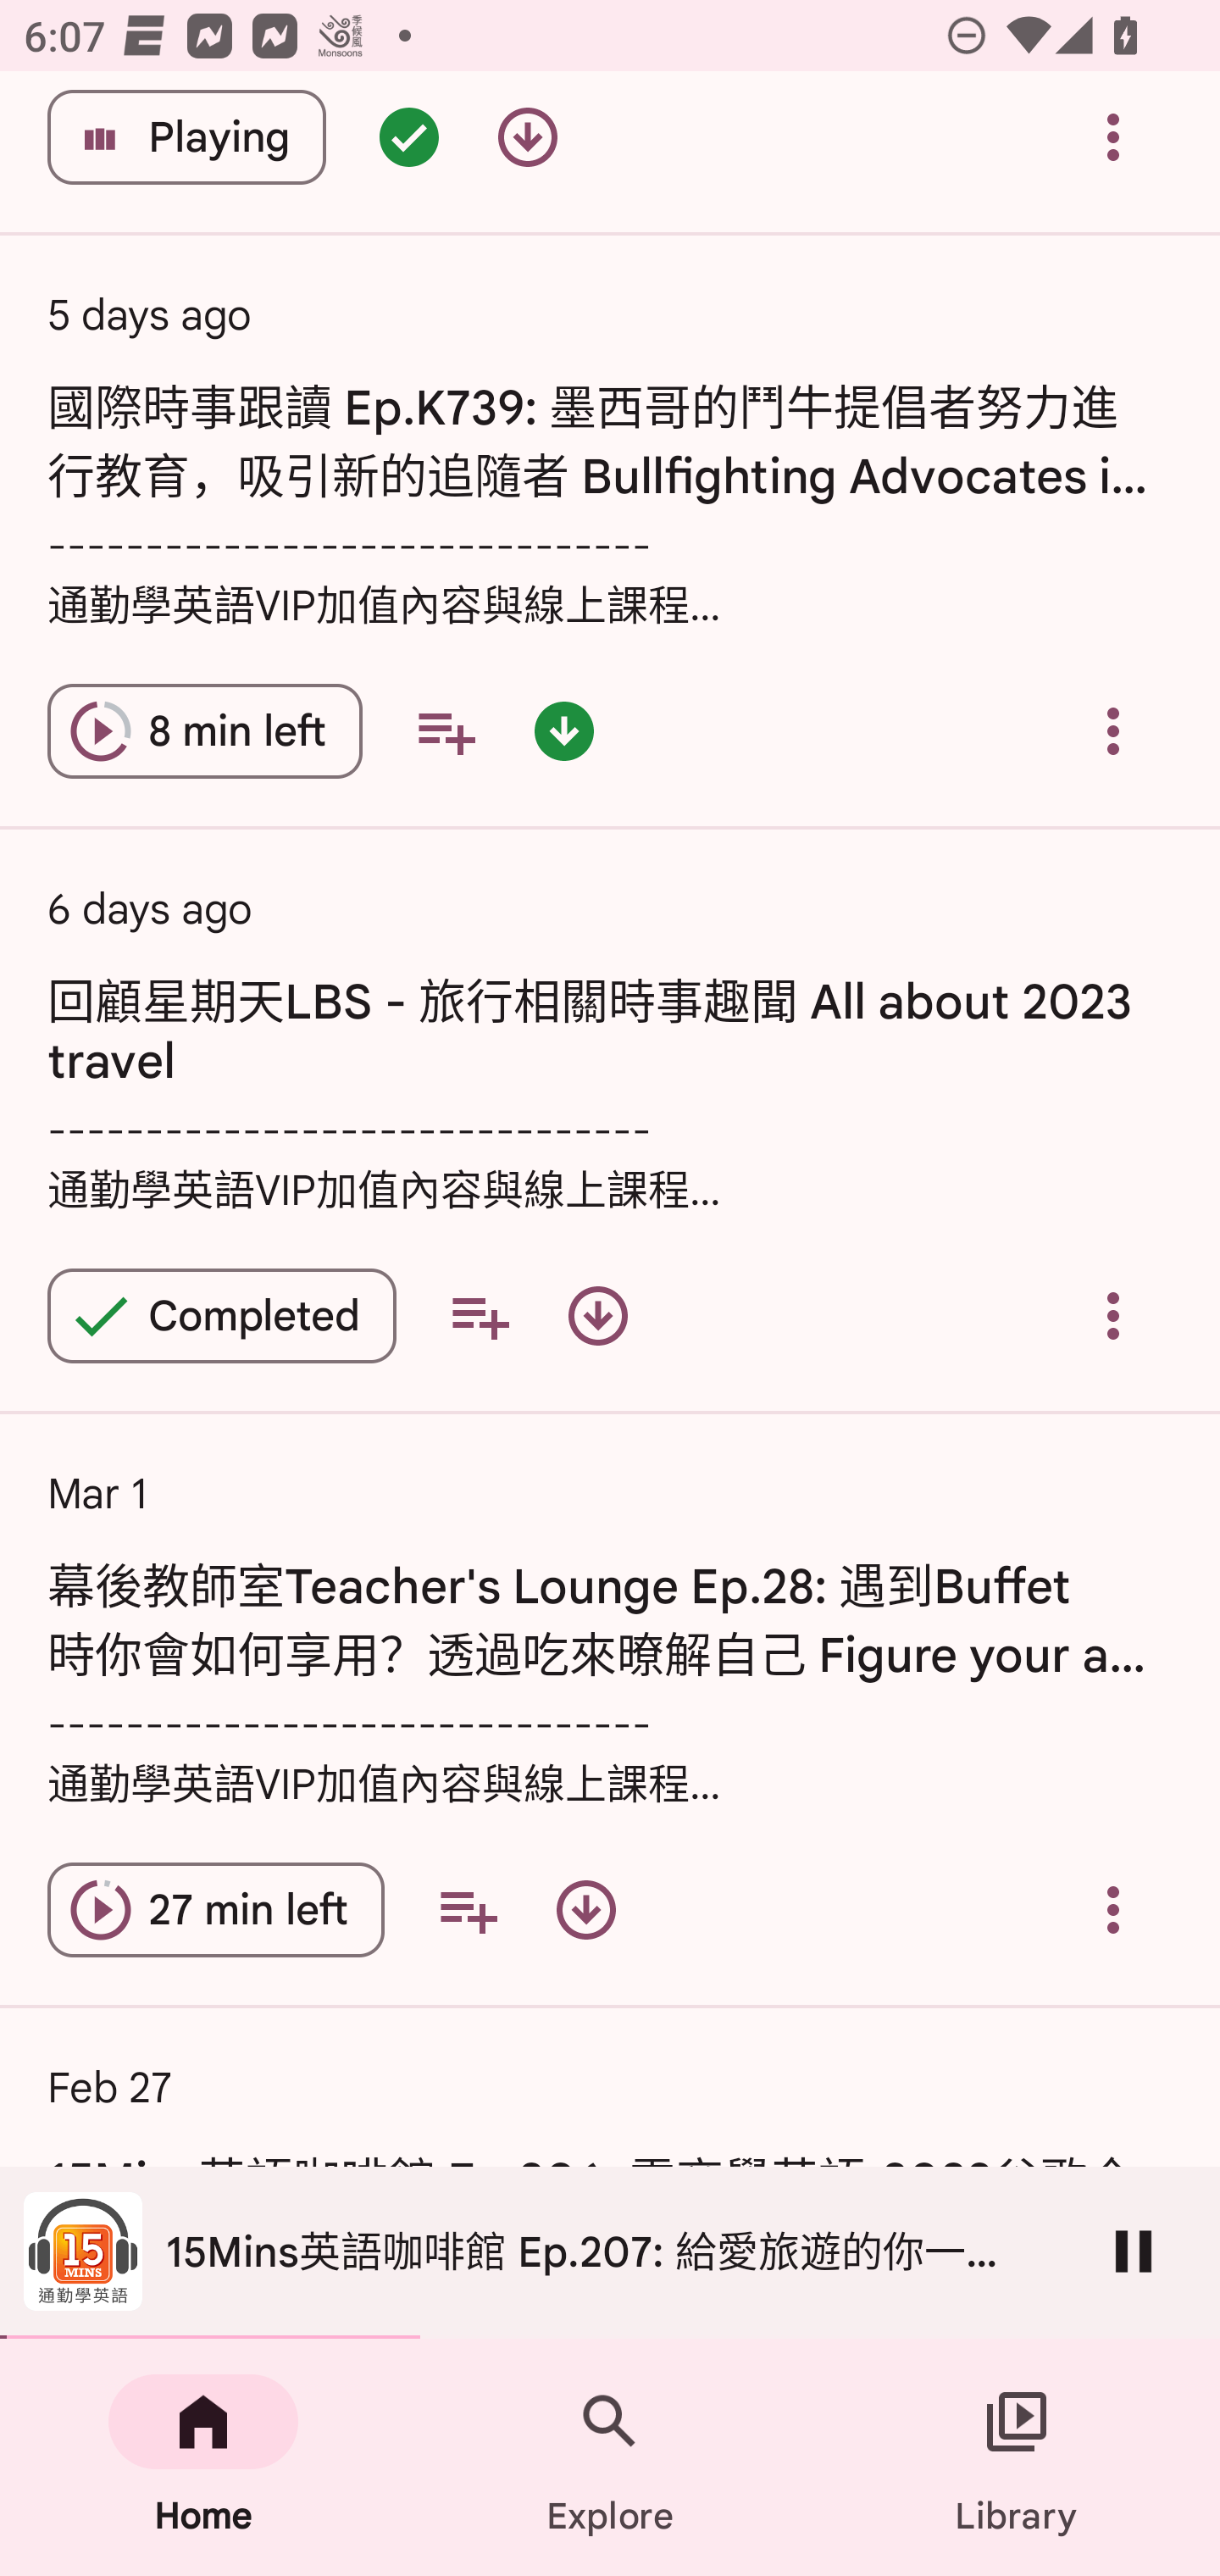 The width and height of the screenshot is (1220, 2576). I want to click on Library, so click(1017, 2457).